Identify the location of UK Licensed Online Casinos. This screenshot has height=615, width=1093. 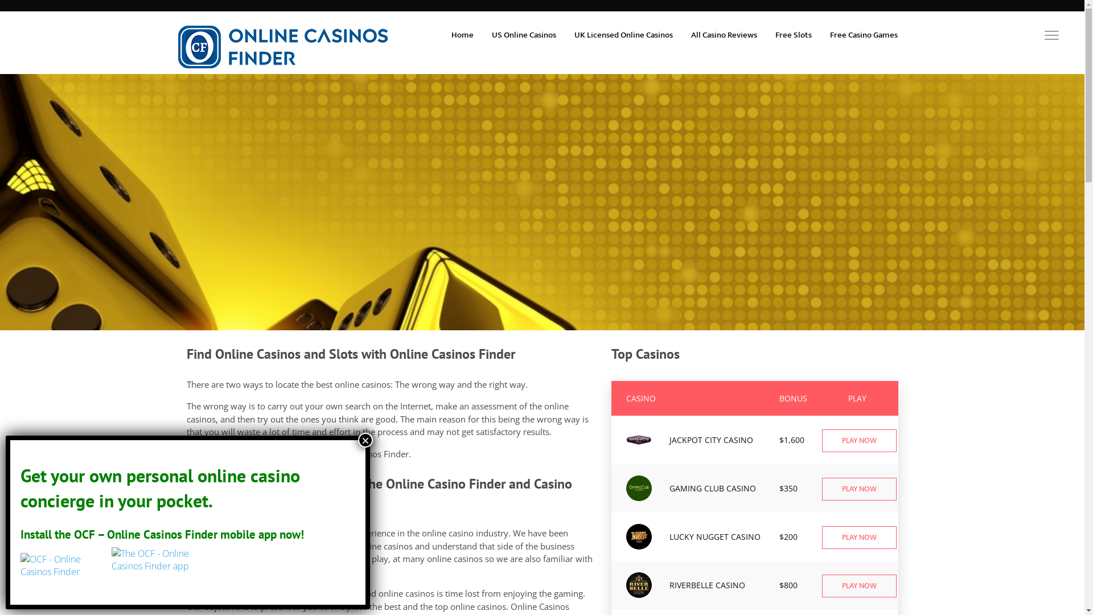
(623, 35).